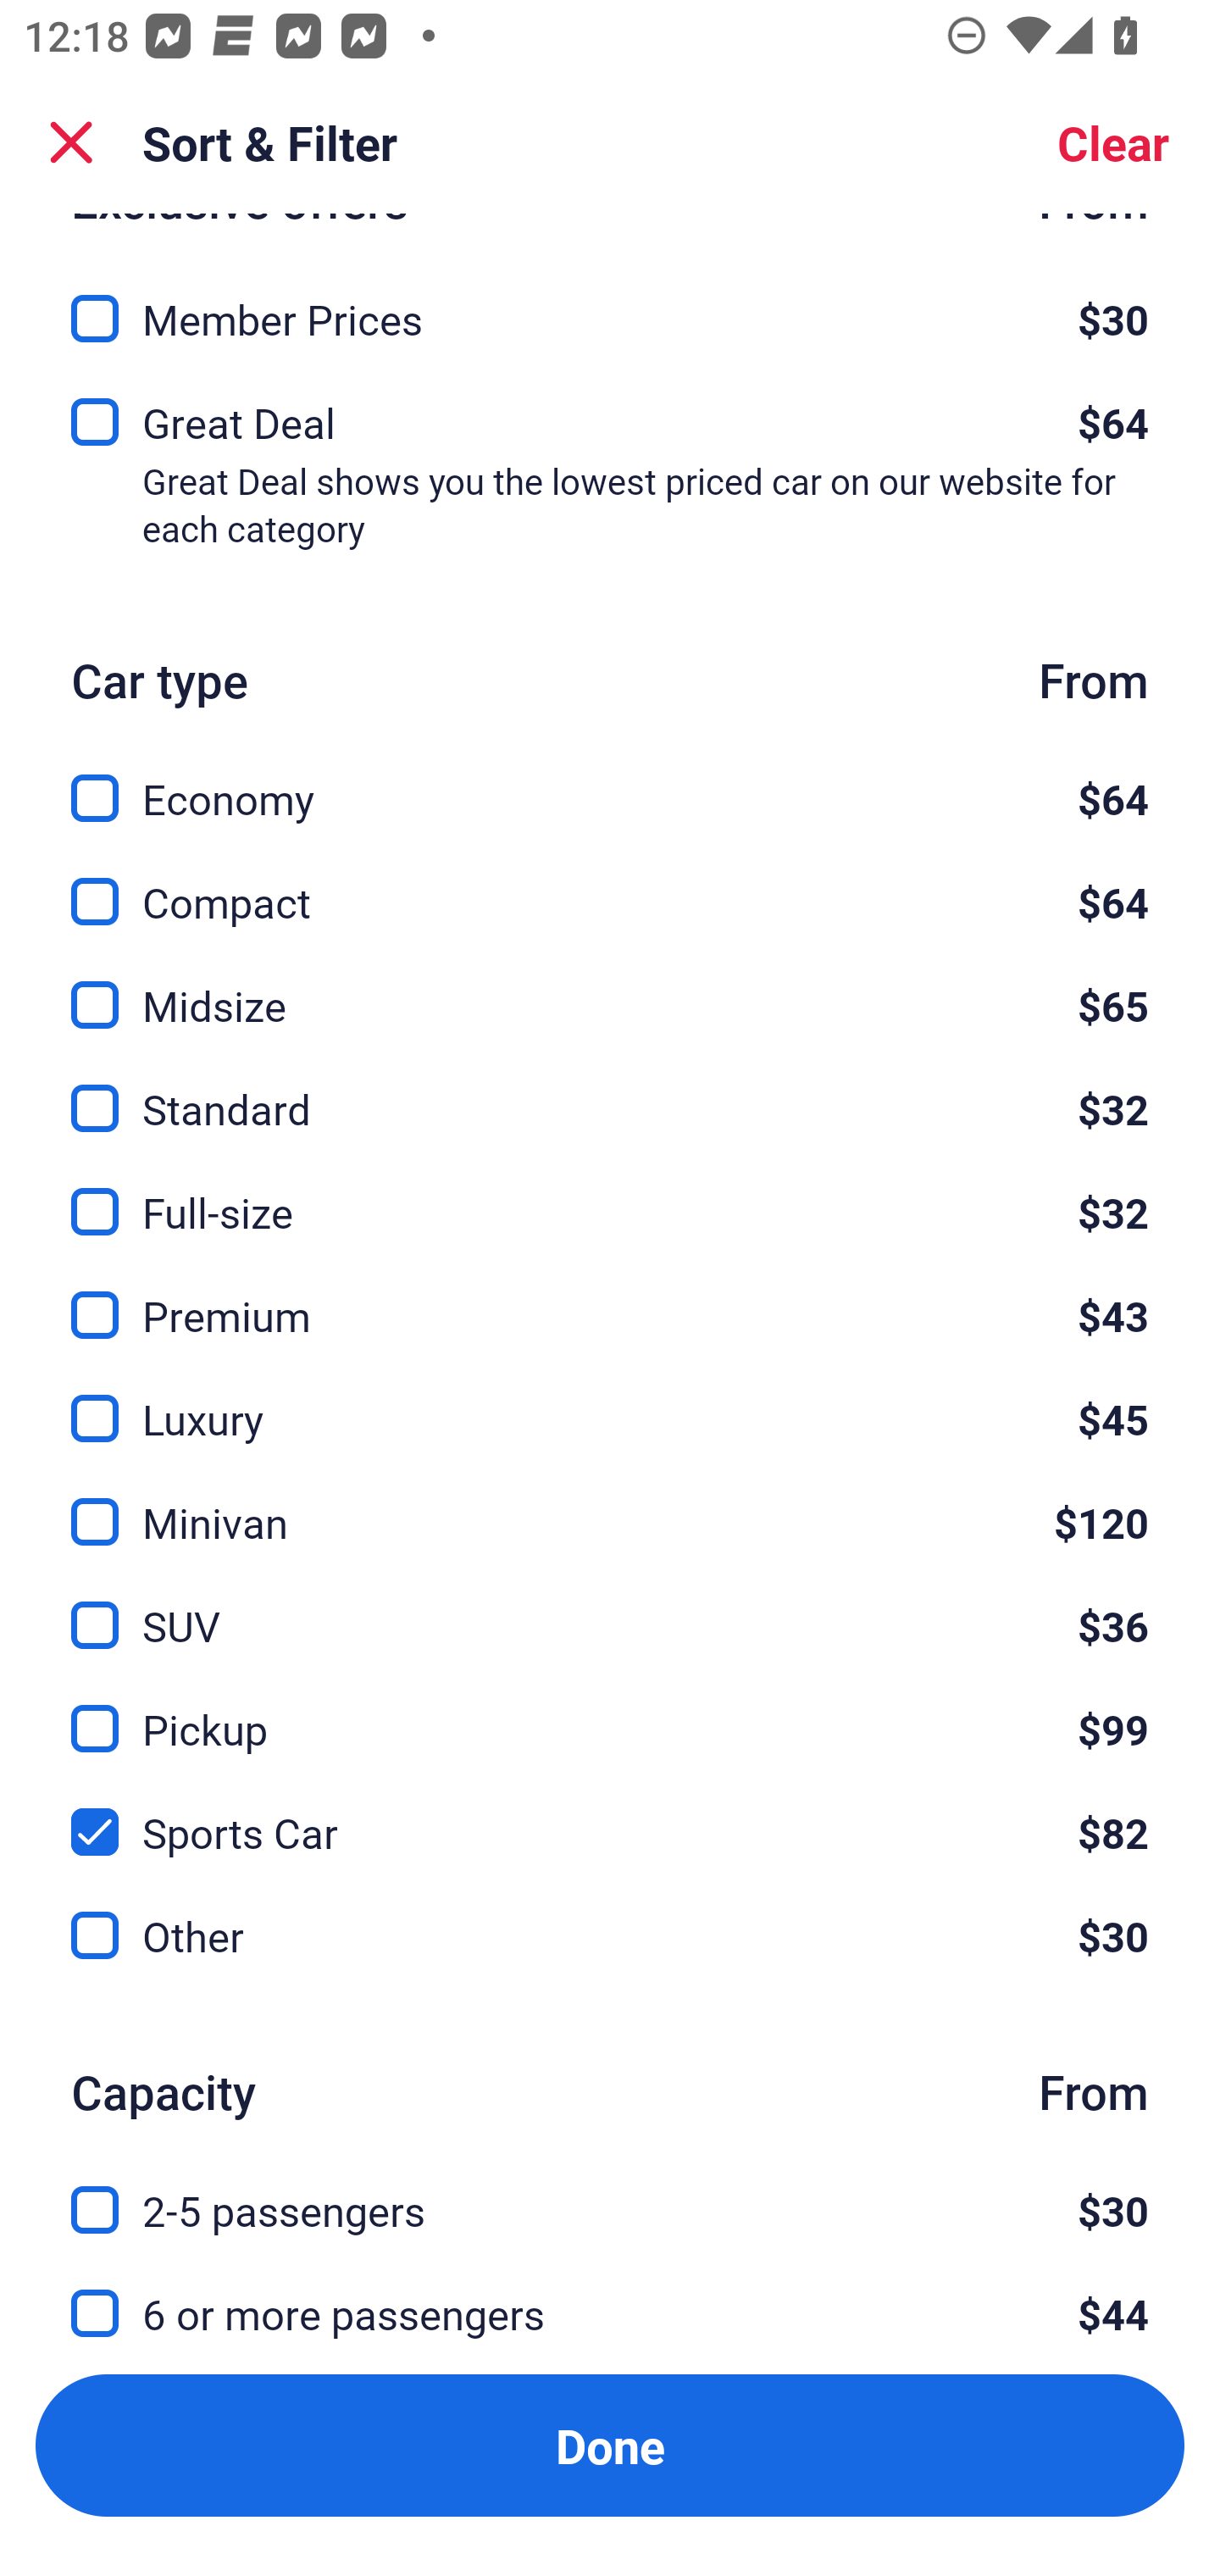  What do you see at coordinates (610, 1503) in the screenshot?
I see `Minivan, $120 Minivan $120` at bounding box center [610, 1503].